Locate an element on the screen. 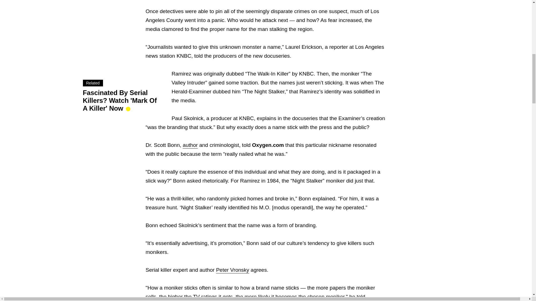 Image resolution: width=536 pixels, height=301 pixels. author is located at coordinates (190, 145).